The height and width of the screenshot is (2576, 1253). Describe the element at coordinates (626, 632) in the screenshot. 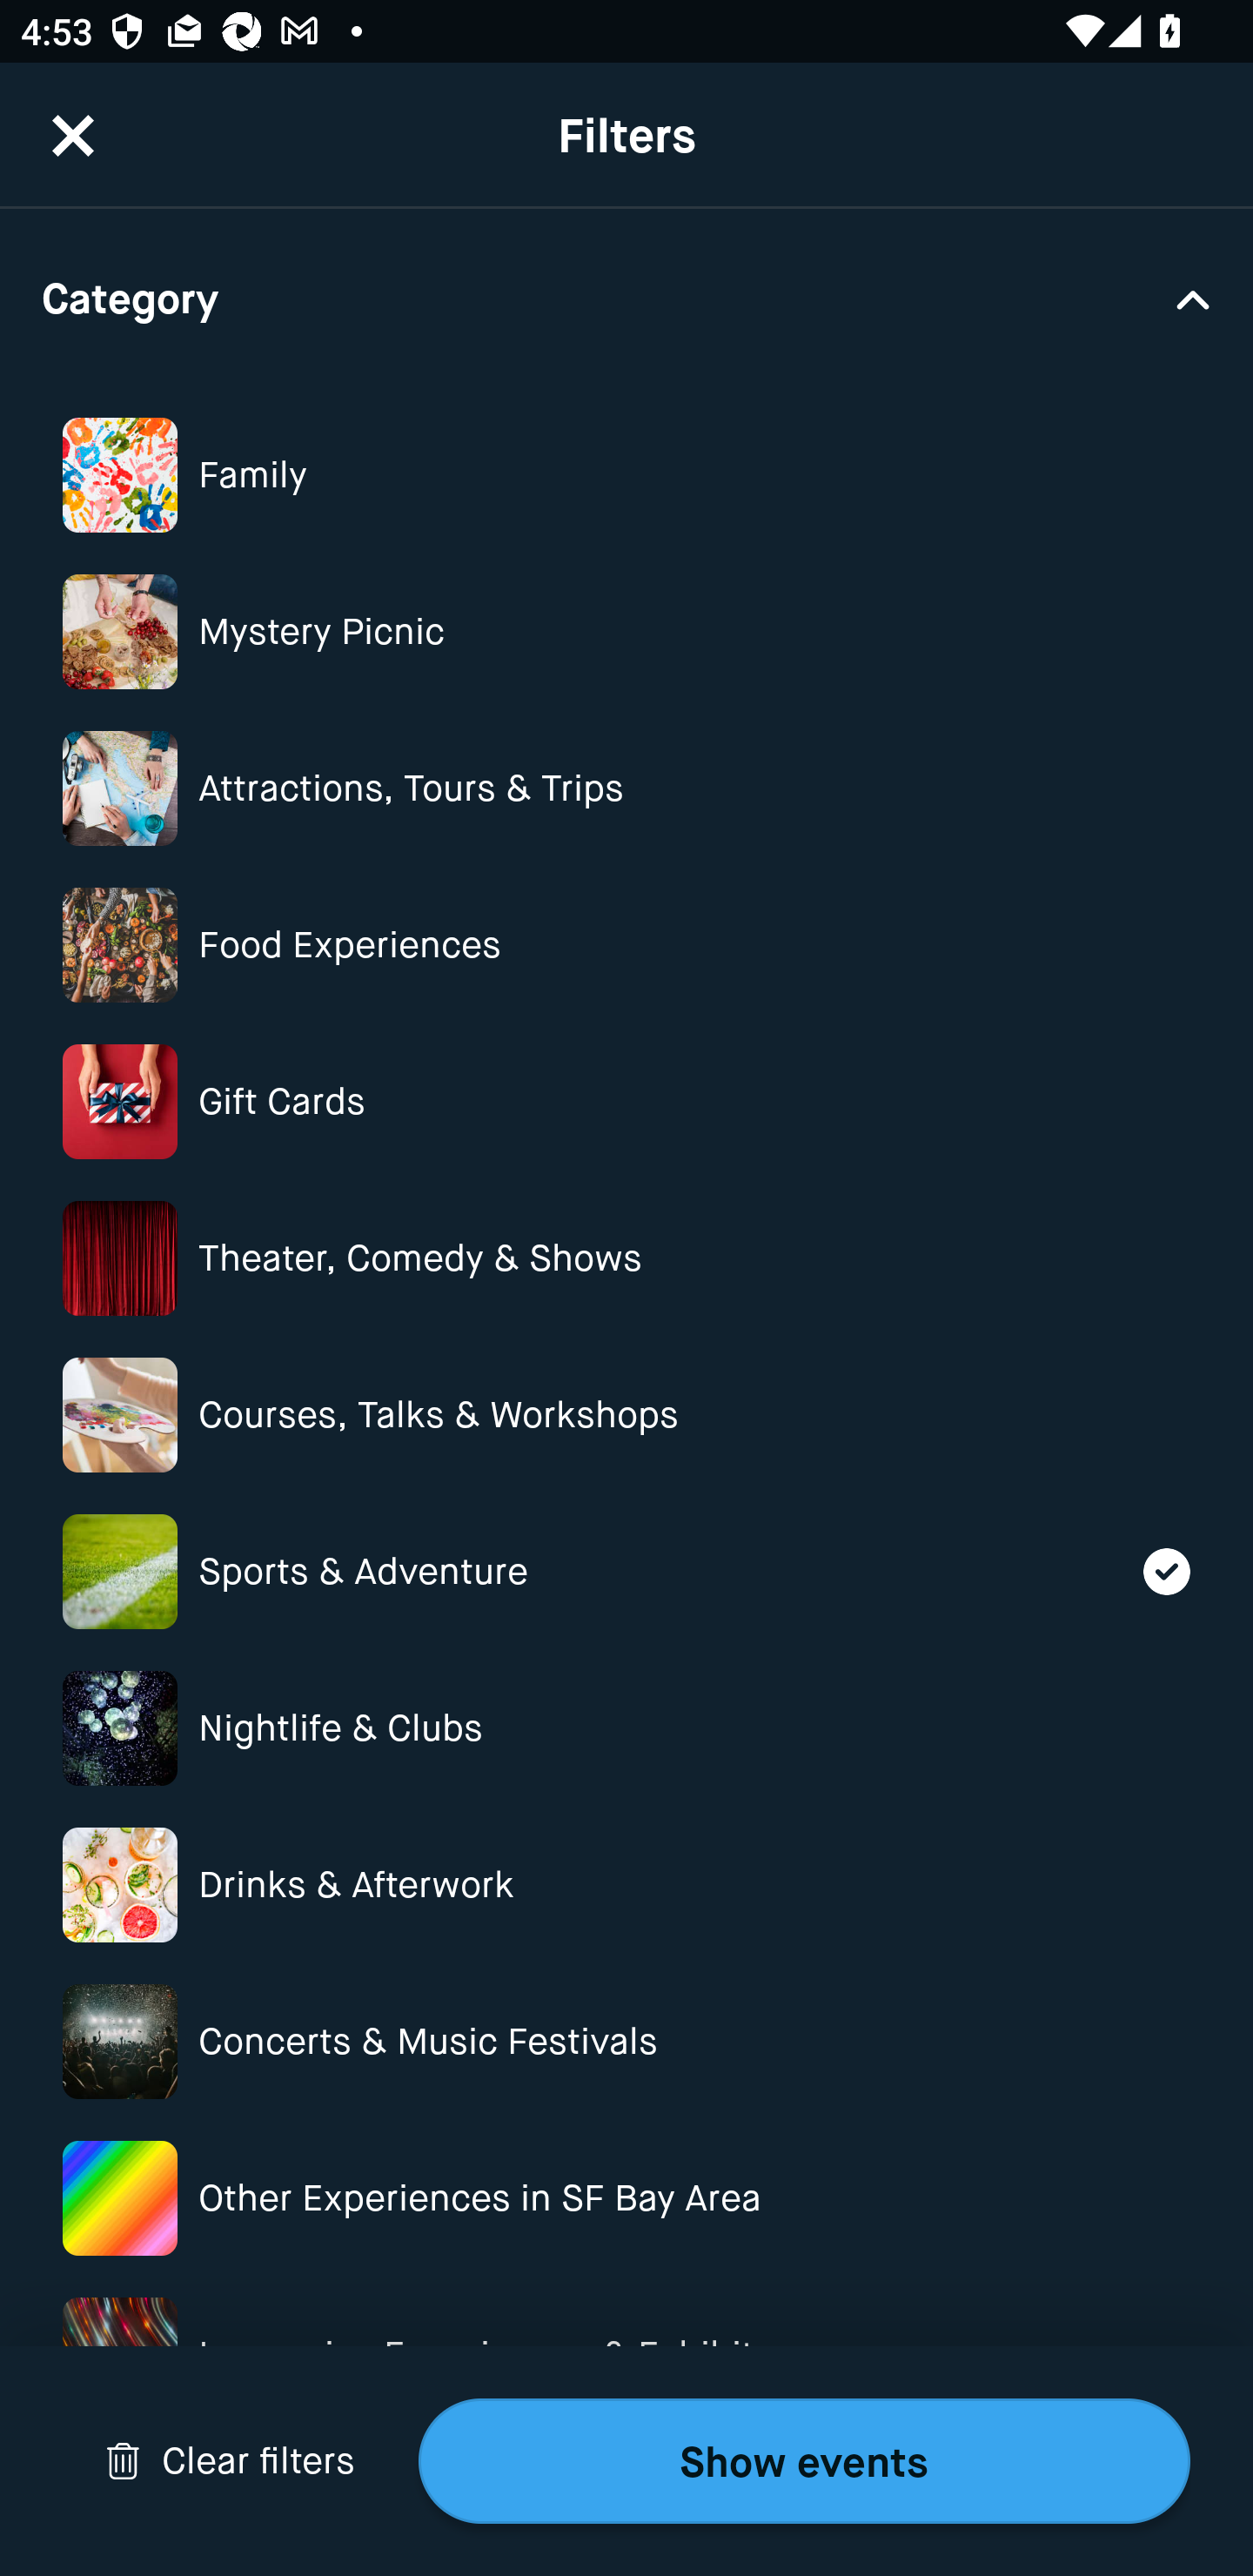

I see `Category Image Mystery Picnic` at that location.